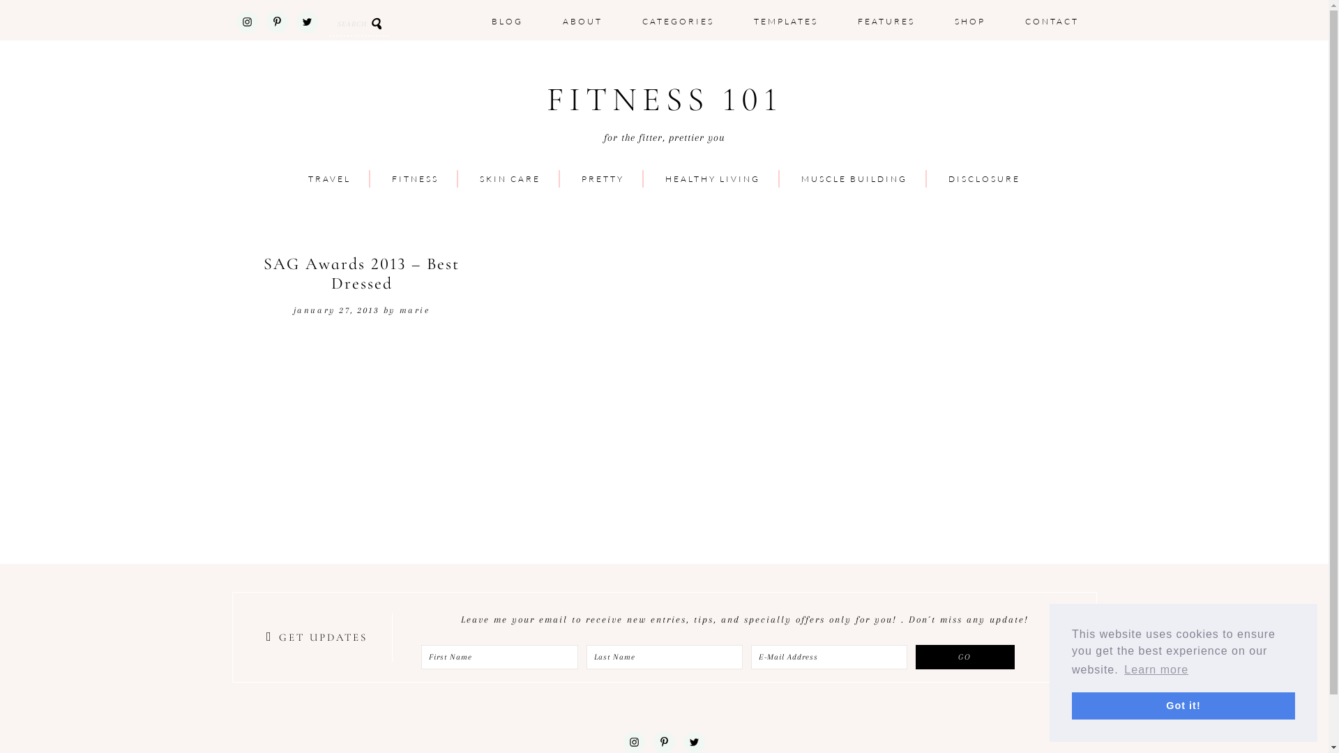  What do you see at coordinates (506, 22) in the screenshot?
I see `BLOG` at bounding box center [506, 22].